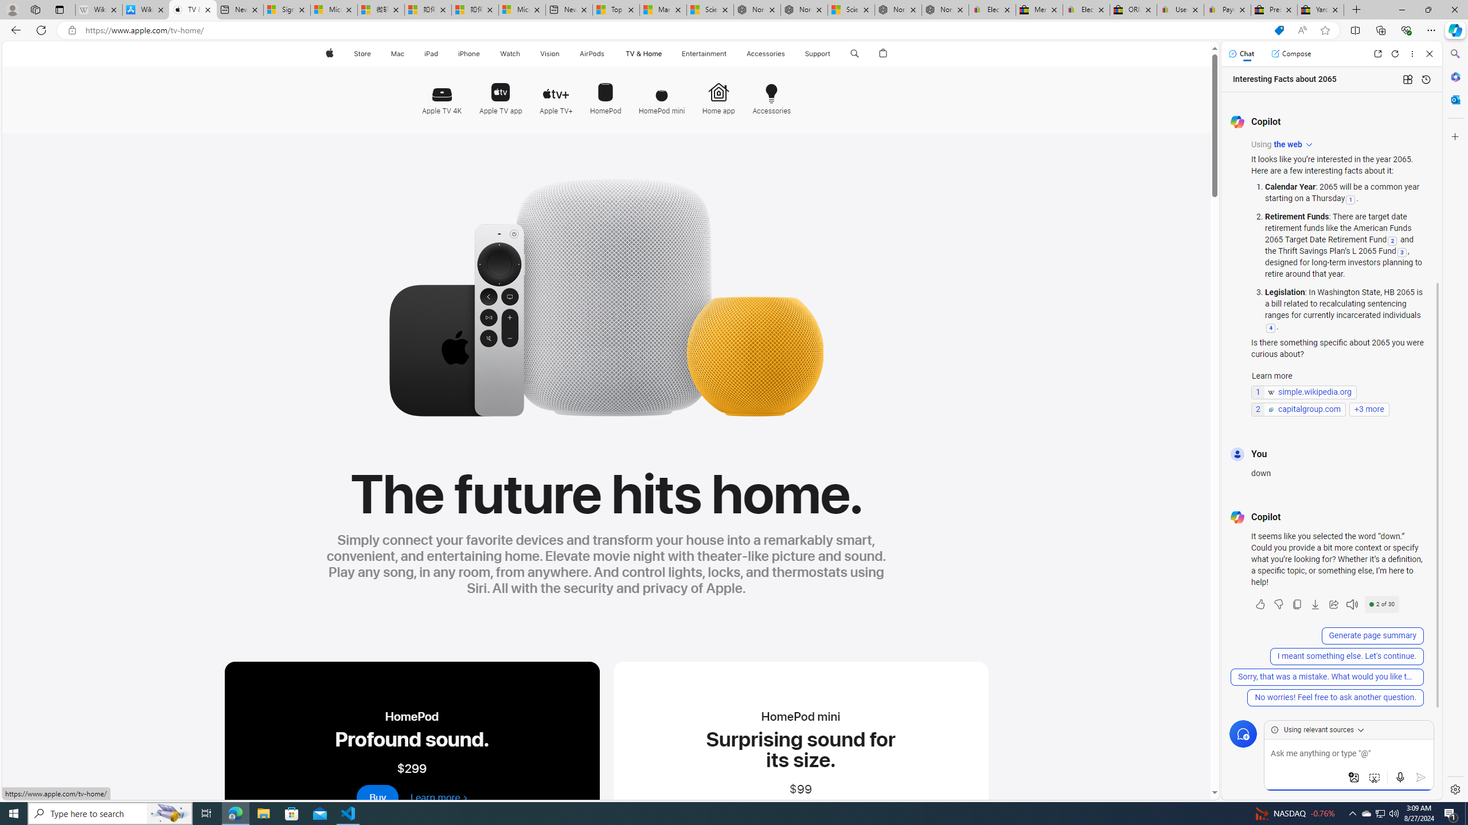 This screenshot has height=825, width=1468. Describe the element at coordinates (563, 54) in the screenshot. I see `Vision menu` at that location.